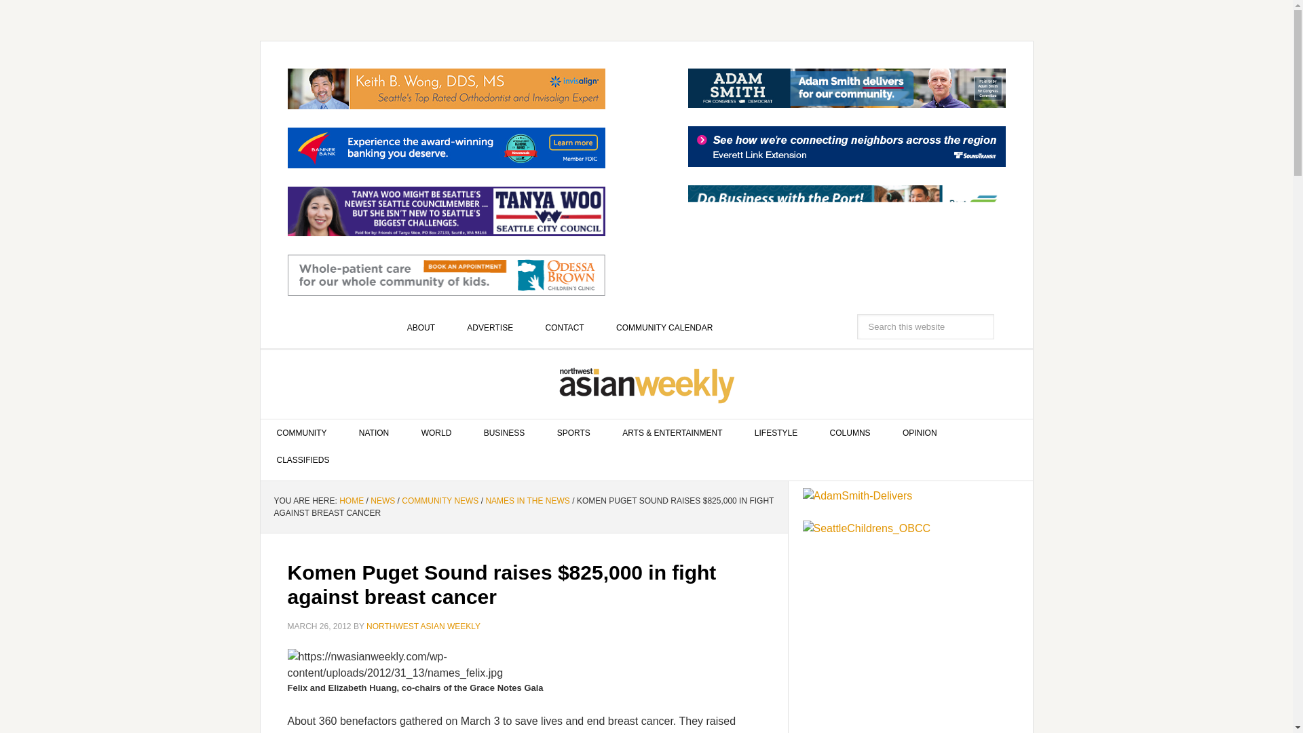 The width and height of the screenshot is (1303, 733). I want to click on WORLD, so click(436, 432).